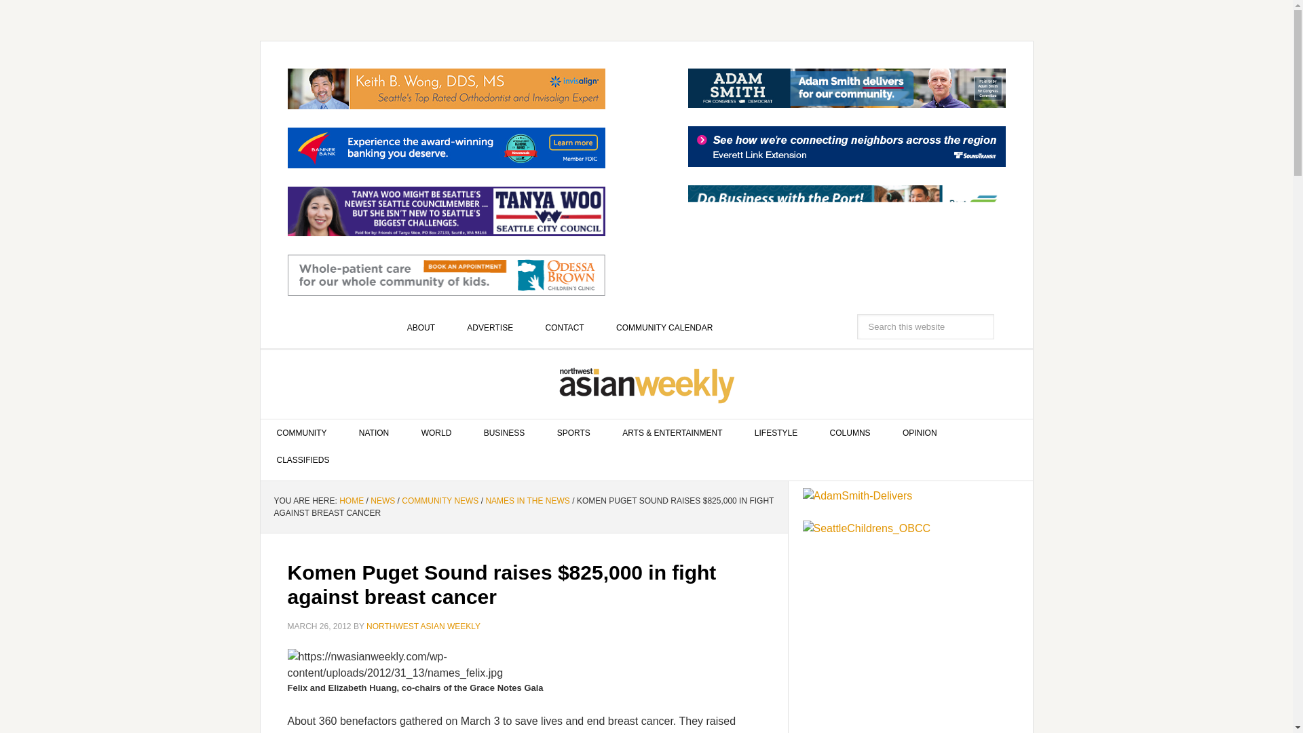 The width and height of the screenshot is (1303, 733). I want to click on WORLD, so click(436, 432).